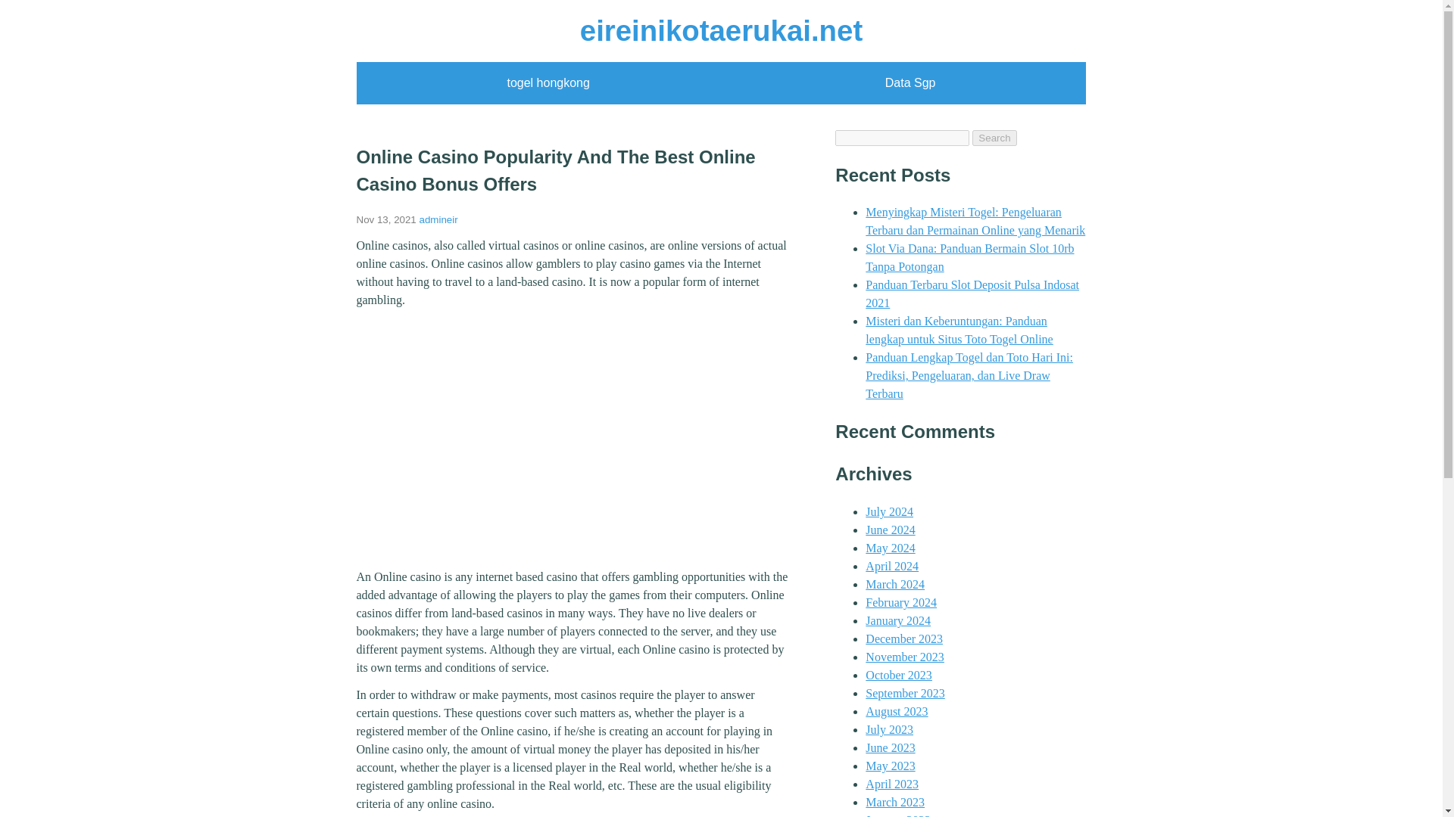  I want to click on November 2023, so click(904, 657).